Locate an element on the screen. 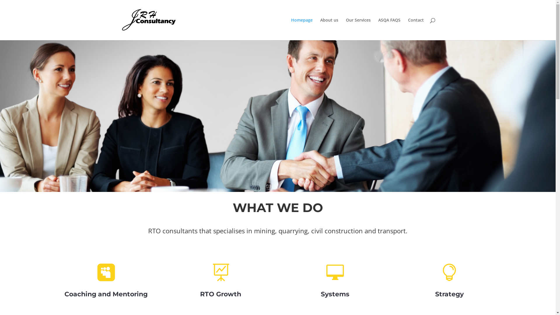 This screenshot has height=315, width=560. Our Services is located at coordinates (358, 29).